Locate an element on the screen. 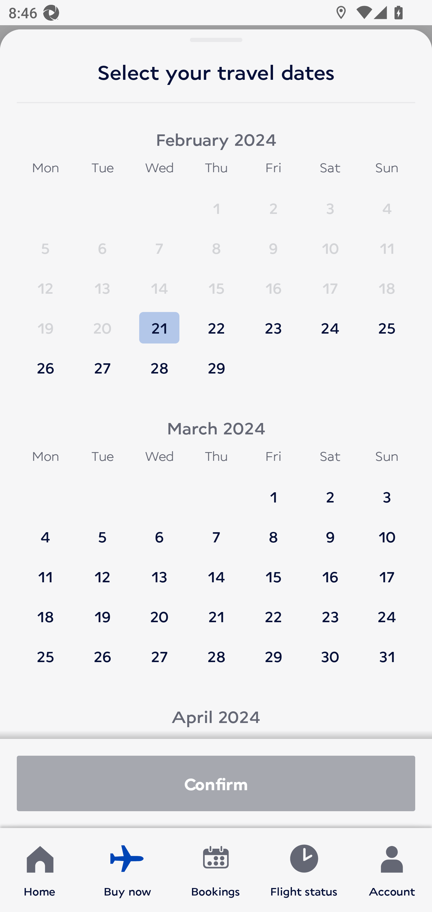 This screenshot has width=432, height=912. 19 is located at coordinates (45, 323).